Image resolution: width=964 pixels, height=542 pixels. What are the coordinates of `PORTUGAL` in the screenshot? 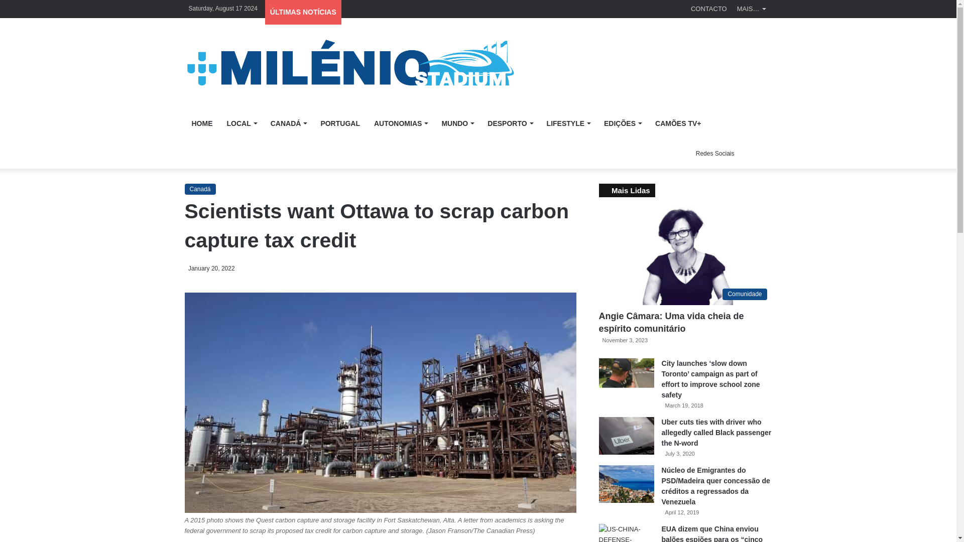 It's located at (340, 123).